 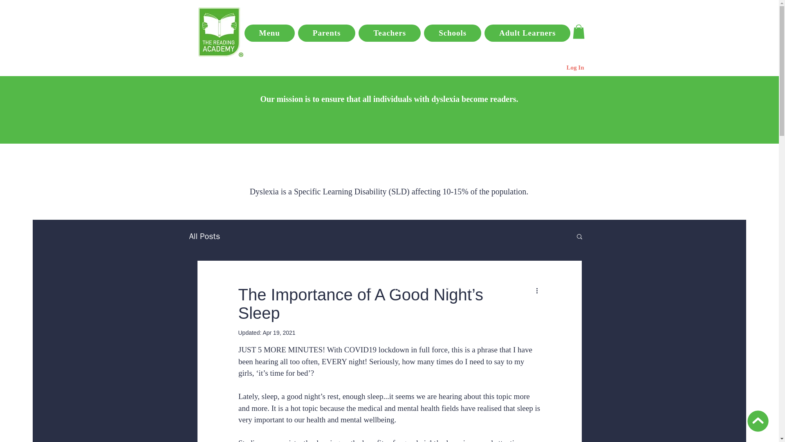 What do you see at coordinates (527, 33) in the screenshot?
I see `Adult Learners` at bounding box center [527, 33].